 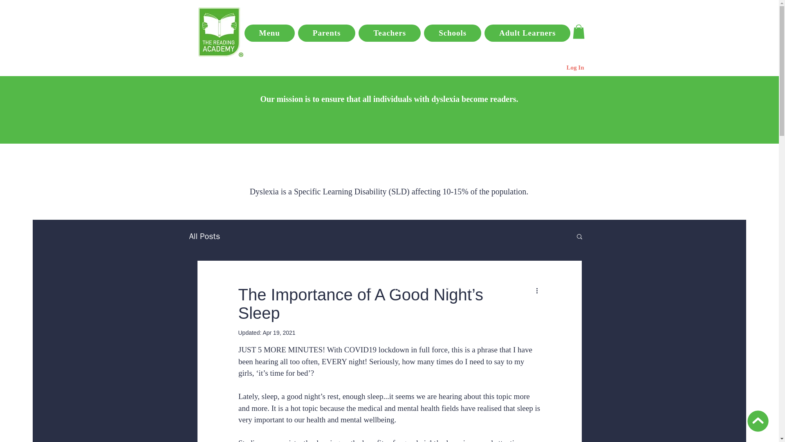 What do you see at coordinates (527, 33) in the screenshot?
I see `Adult Learners` at bounding box center [527, 33].